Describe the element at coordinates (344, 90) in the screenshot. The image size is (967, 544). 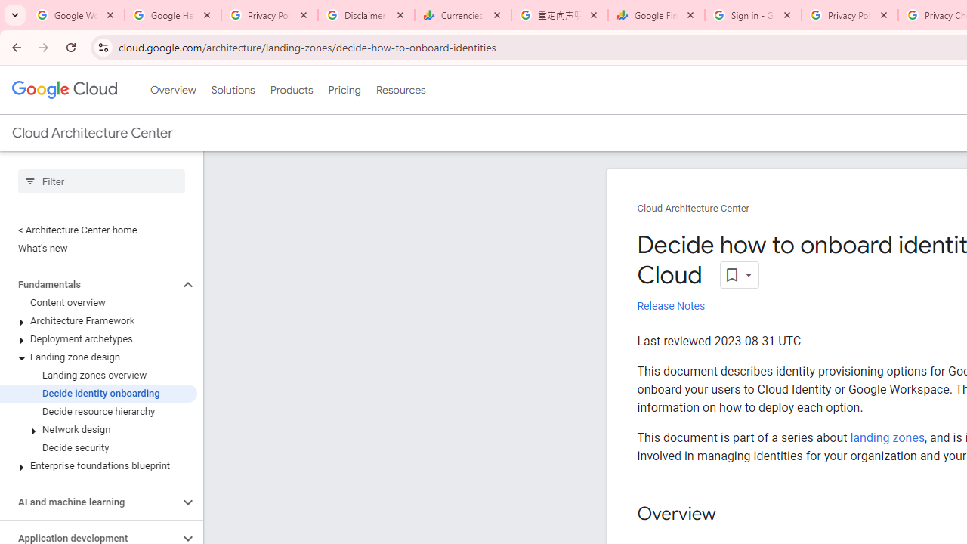
I see `Pricing` at that location.